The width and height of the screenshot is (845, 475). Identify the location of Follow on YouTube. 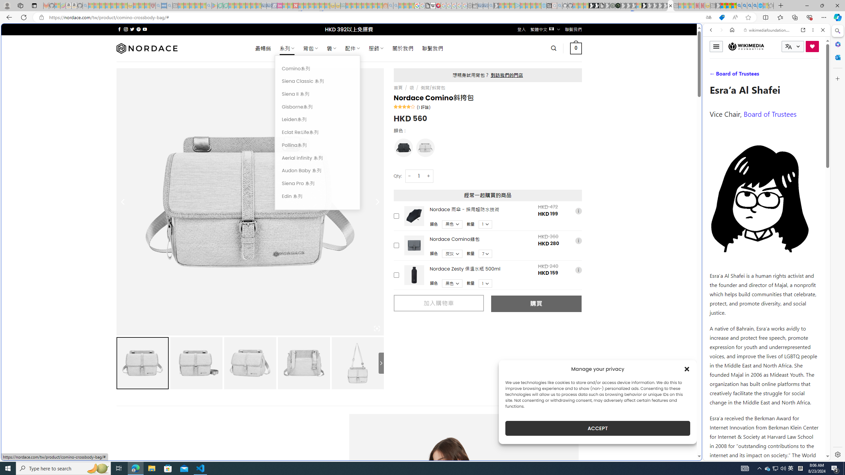
(145, 29).